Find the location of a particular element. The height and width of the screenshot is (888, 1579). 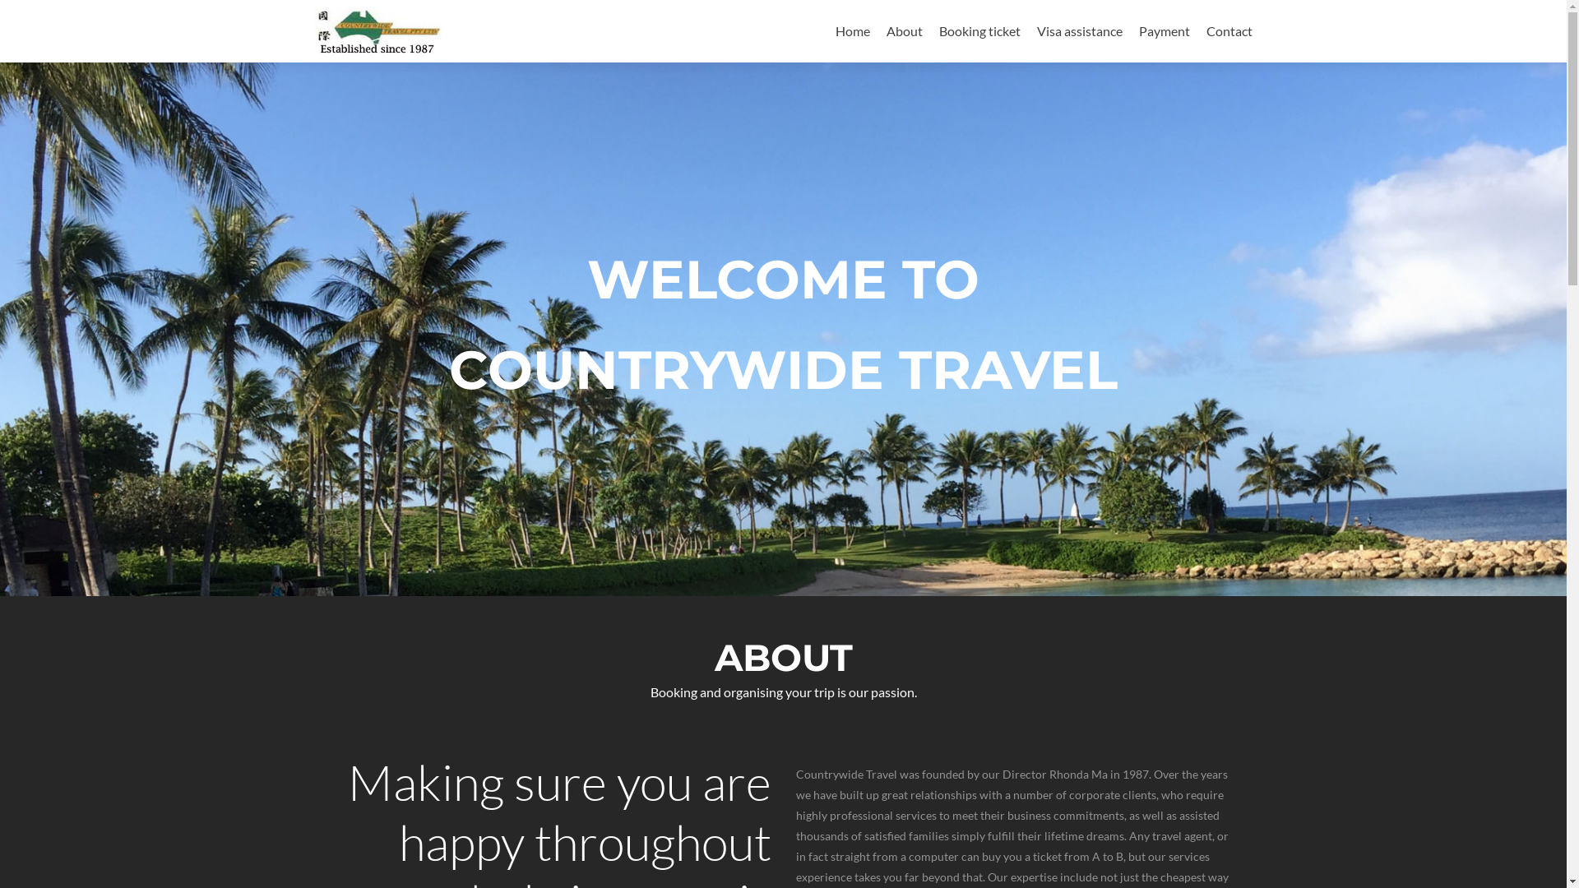

About is located at coordinates (905, 31).